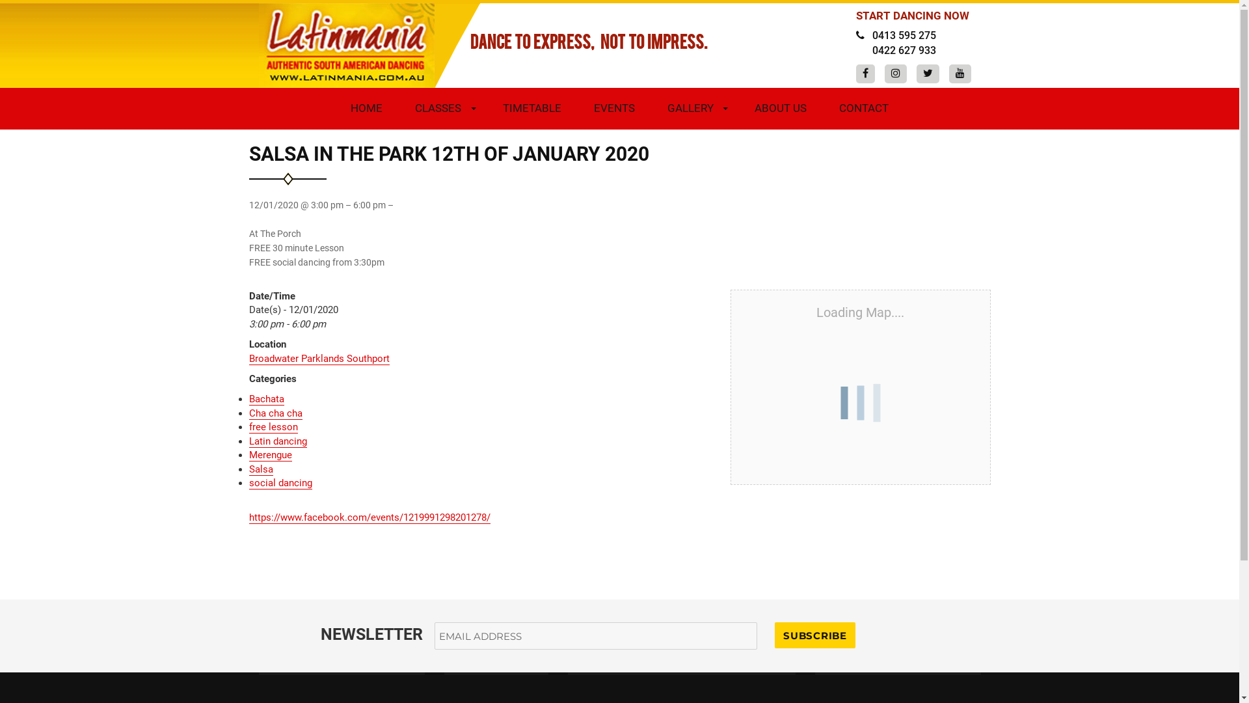  What do you see at coordinates (442, 108) in the screenshot?
I see `CLASSES` at bounding box center [442, 108].